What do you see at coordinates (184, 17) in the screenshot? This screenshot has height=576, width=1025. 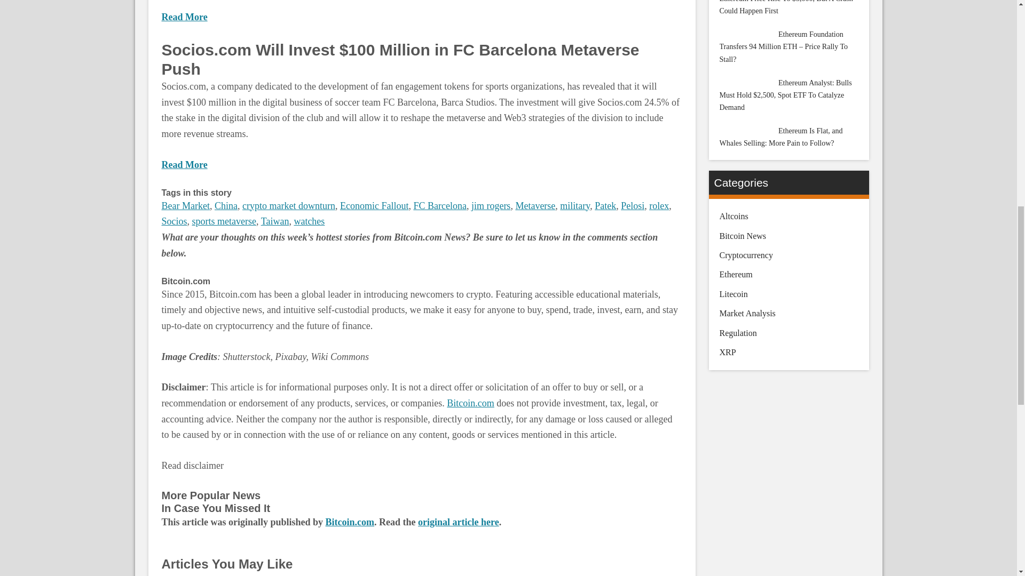 I see `Read More` at bounding box center [184, 17].